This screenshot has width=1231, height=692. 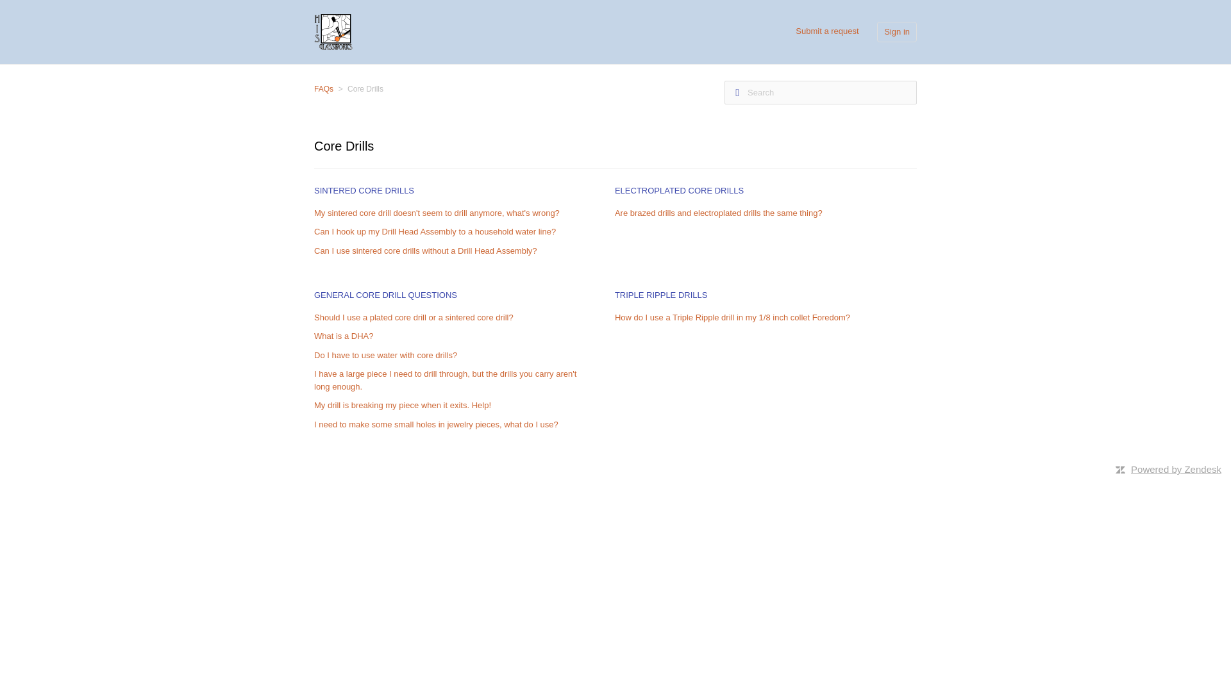 What do you see at coordinates (1176, 469) in the screenshot?
I see `Powered by Zendesk` at bounding box center [1176, 469].